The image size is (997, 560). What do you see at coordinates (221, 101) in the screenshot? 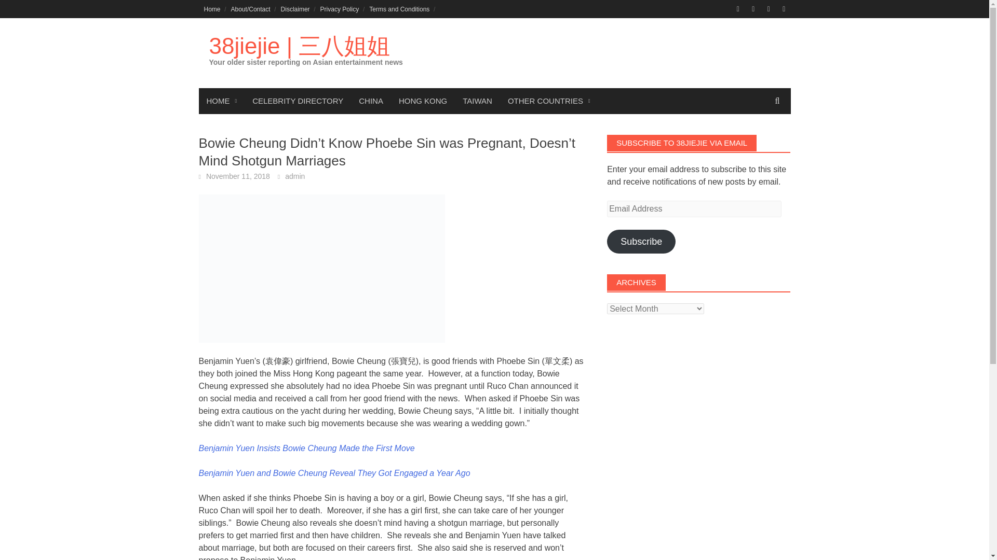
I see `HOME` at bounding box center [221, 101].